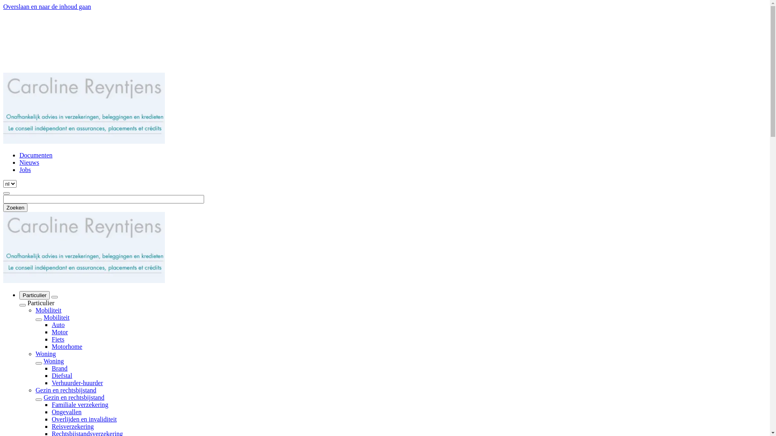 This screenshot has width=776, height=436. What do you see at coordinates (57, 317) in the screenshot?
I see `Mobiliteit` at bounding box center [57, 317].